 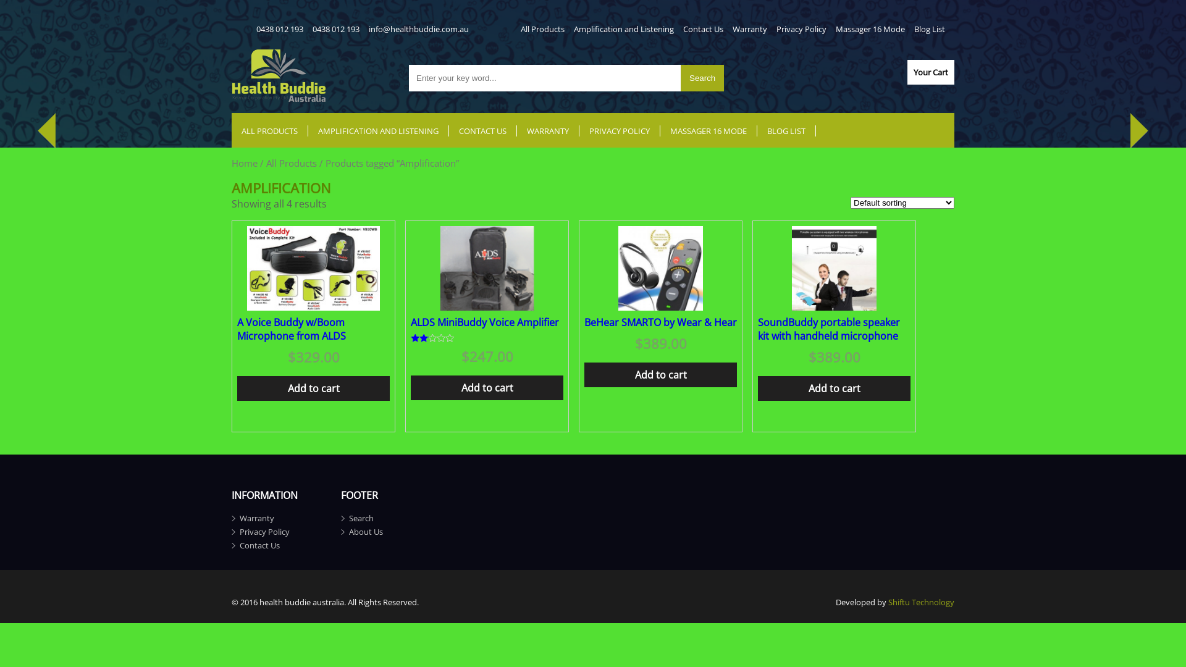 I want to click on PRIVACY POLICY, so click(x=620, y=131).